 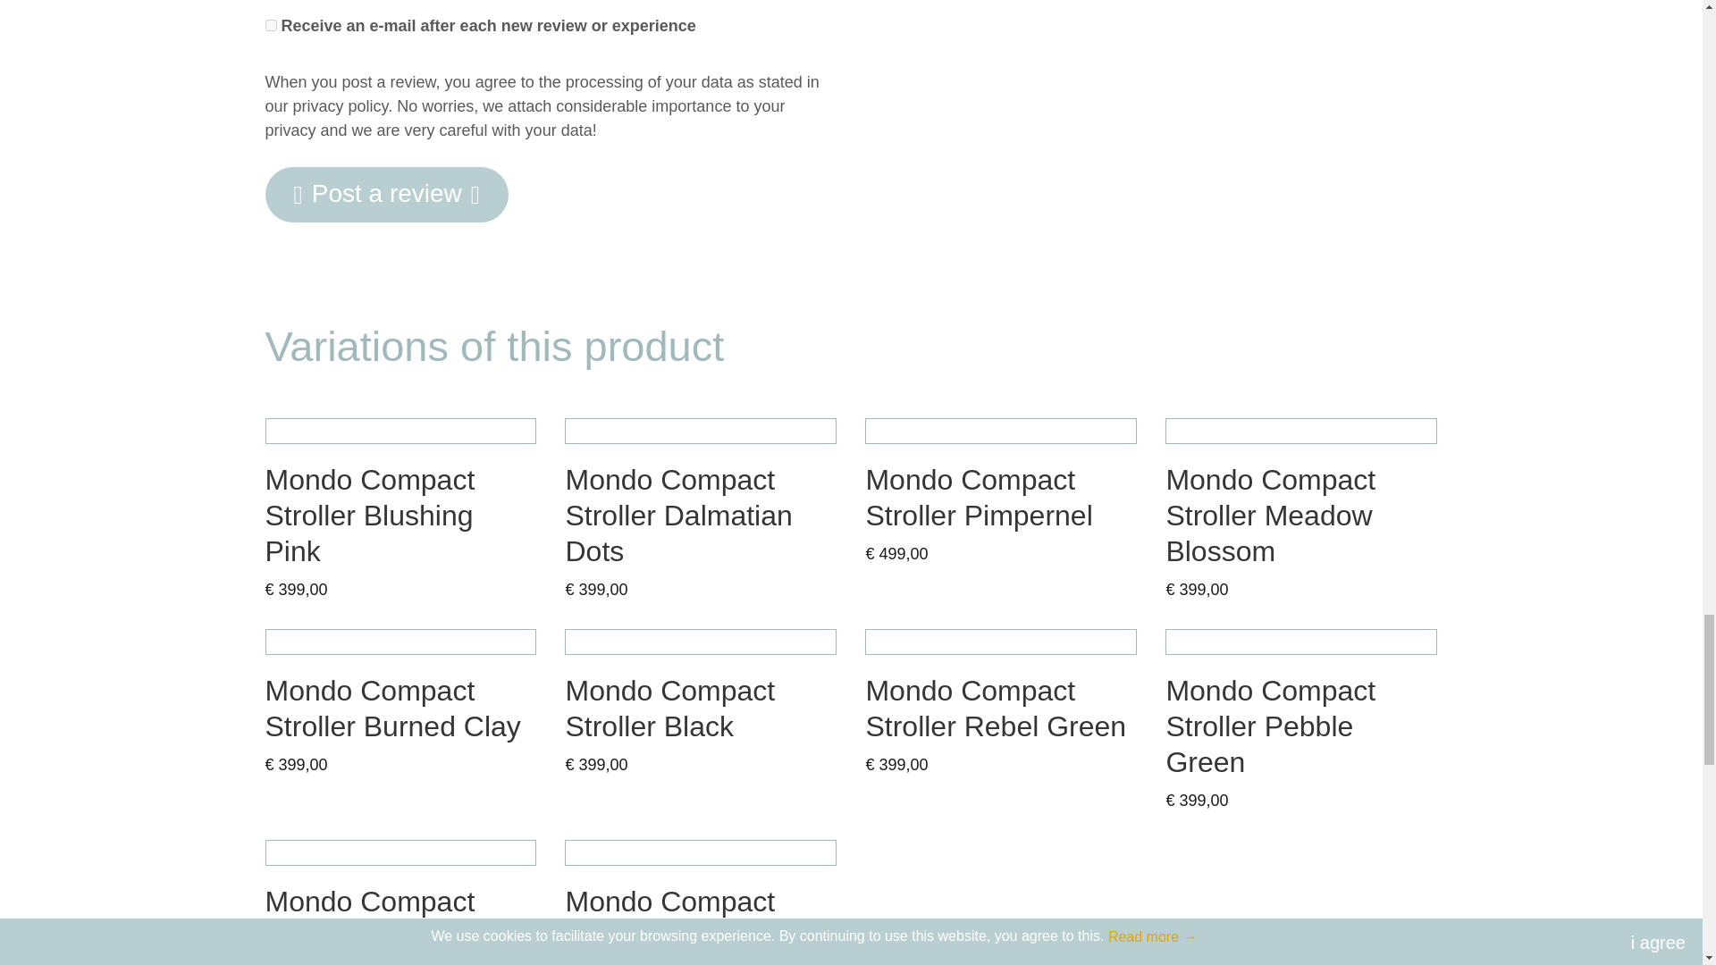 What do you see at coordinates (1000, 431) in the screenshot?
I see `Mondo Compact Stroller Pimpernel` at bounding box center [1000, 431].